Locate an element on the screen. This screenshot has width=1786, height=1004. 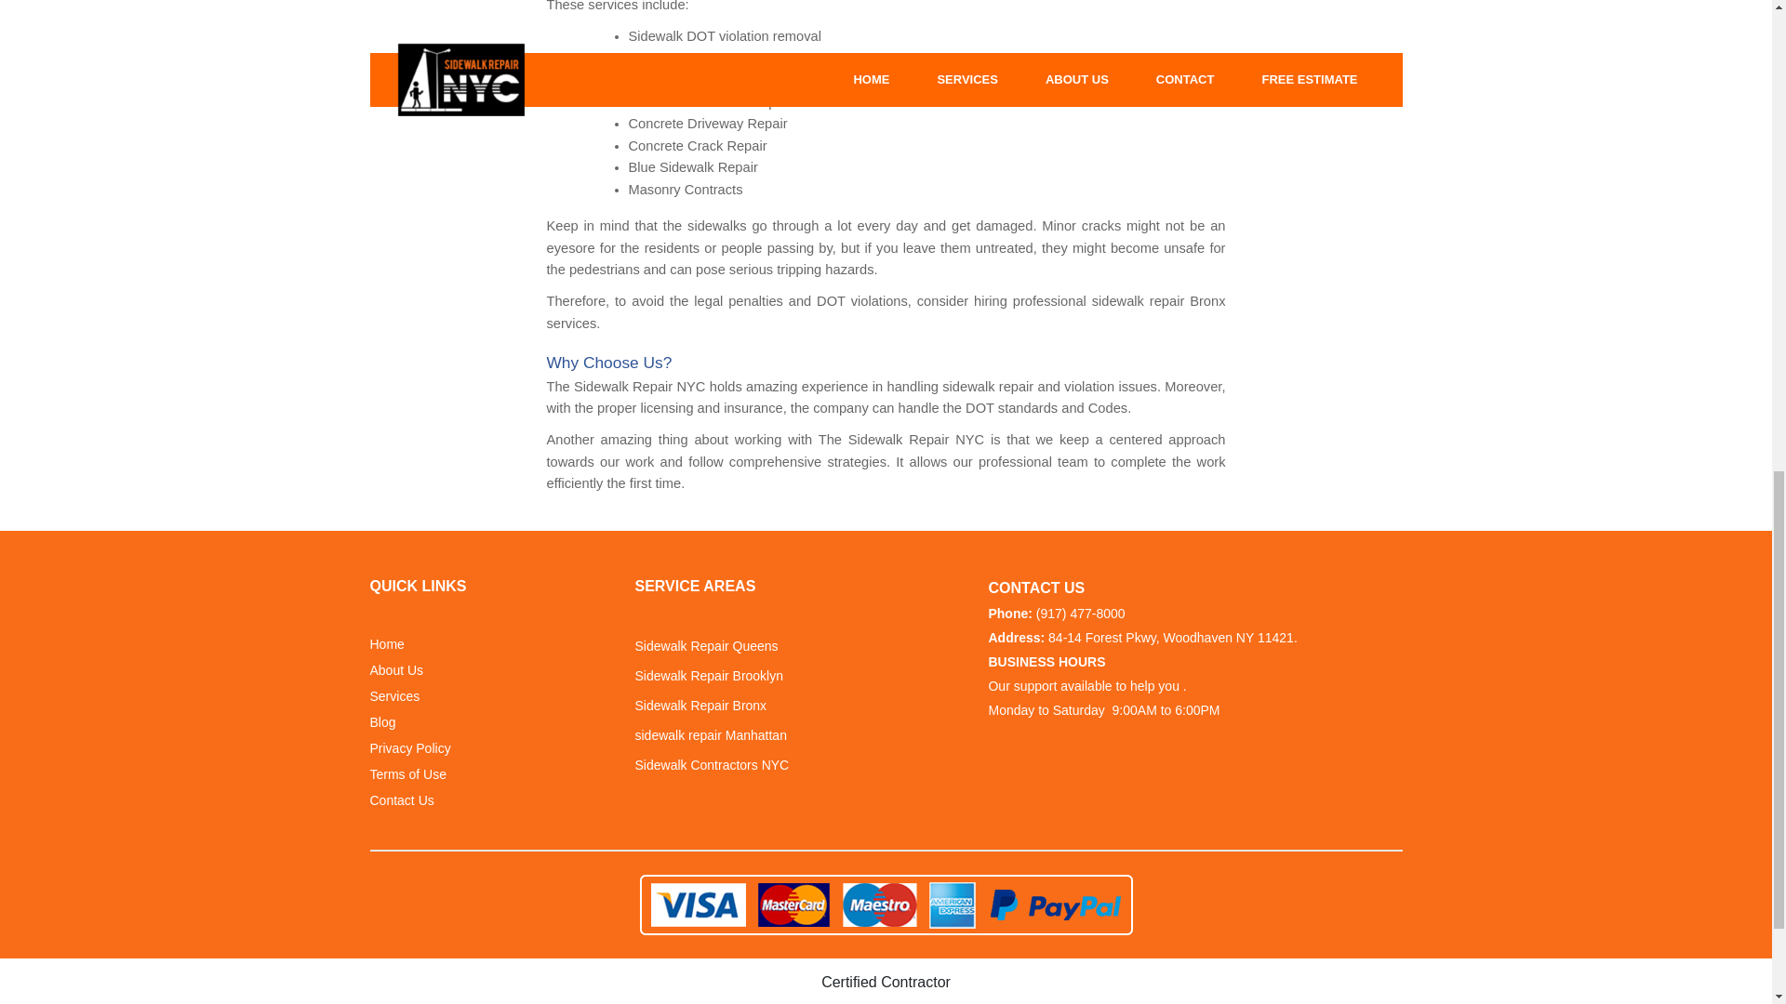
Sidewalk Contractors NYC is located at coordinates (711, 765).